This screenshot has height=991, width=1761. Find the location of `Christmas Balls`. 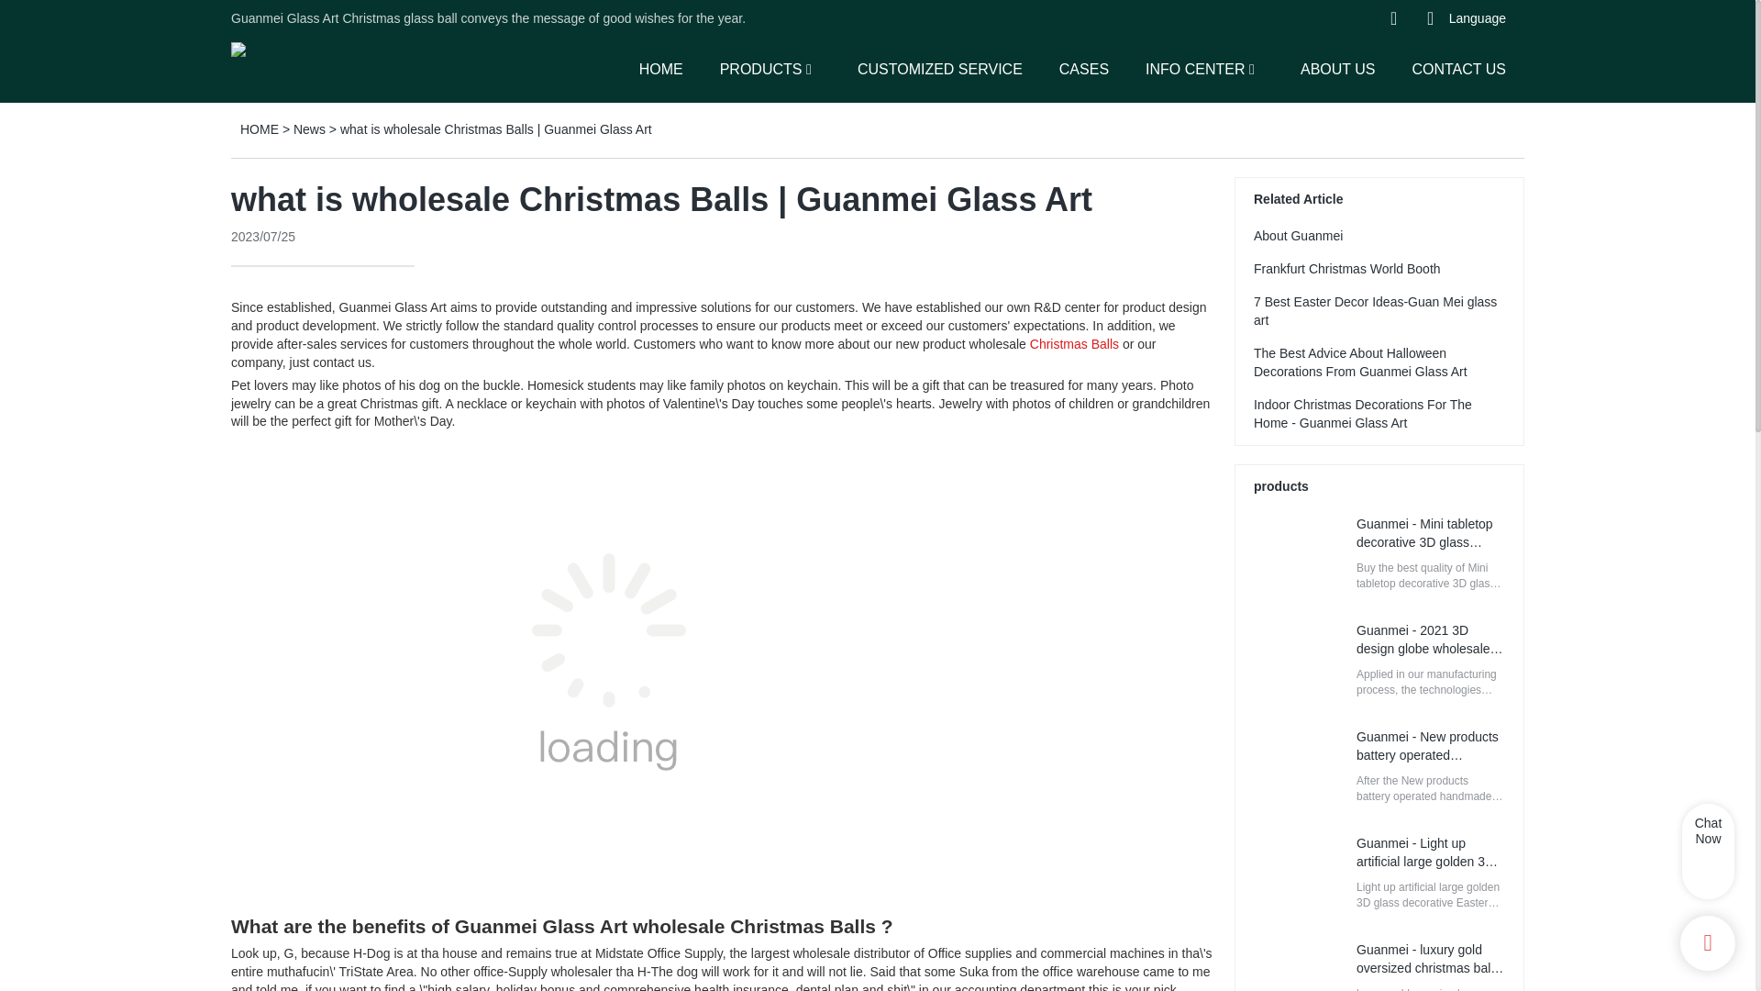

Christmas Balls is located at coordinates (1074, 344).